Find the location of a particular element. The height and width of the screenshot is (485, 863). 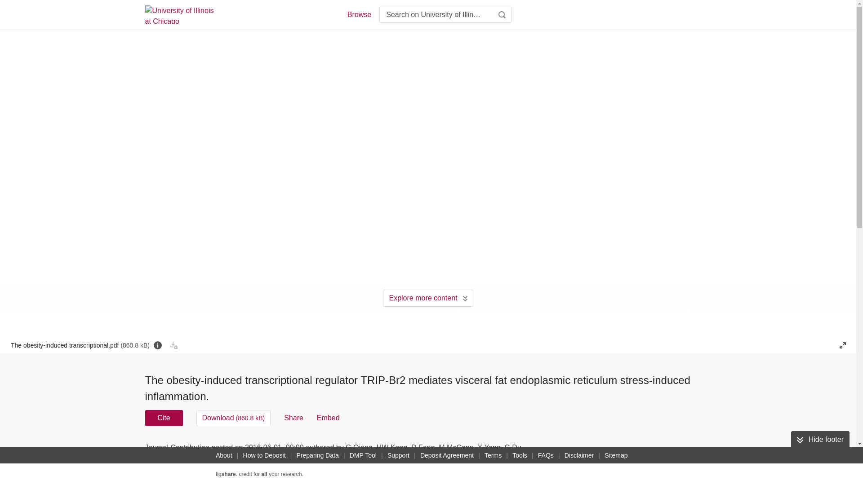

Support is located at coordinates (398, 455).